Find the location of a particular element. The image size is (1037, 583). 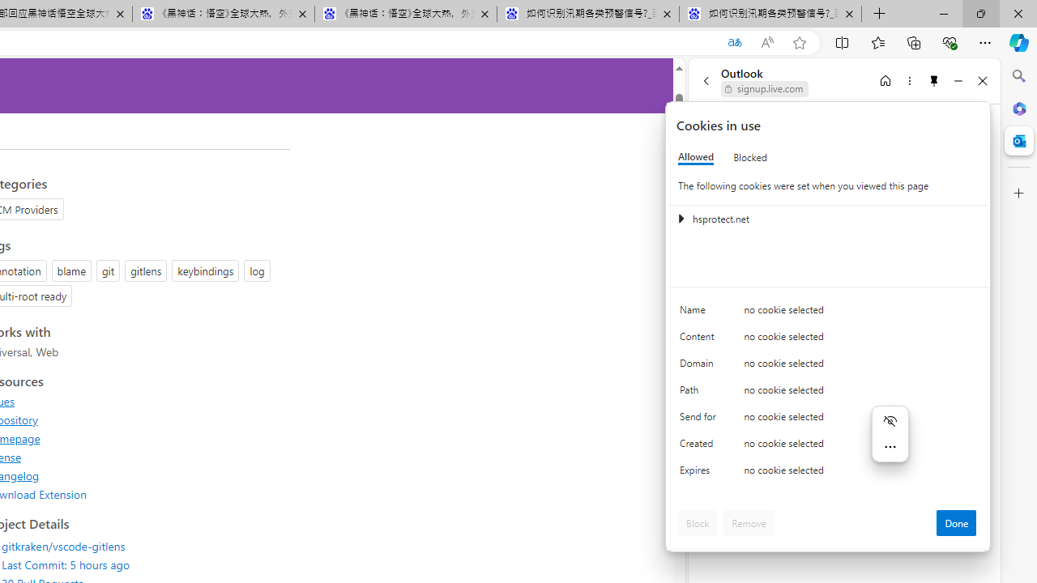

Domain is located at coordinates (700, 366).